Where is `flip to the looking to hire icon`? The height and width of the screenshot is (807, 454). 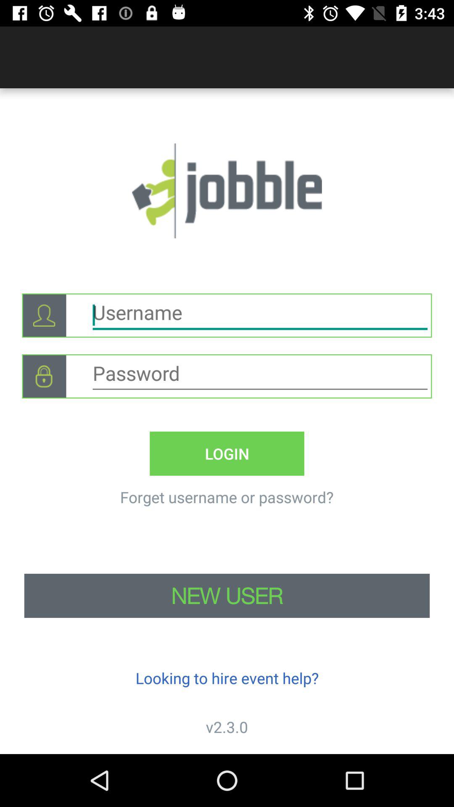
flip to the looking to hire icon is located at coordinates (227, 678).